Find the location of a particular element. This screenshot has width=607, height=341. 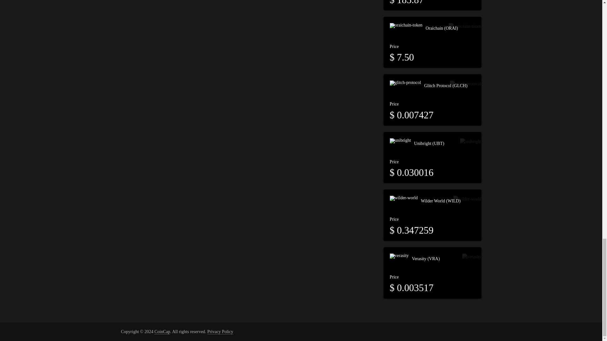

CoinCap is located at coordinates (162, 332).